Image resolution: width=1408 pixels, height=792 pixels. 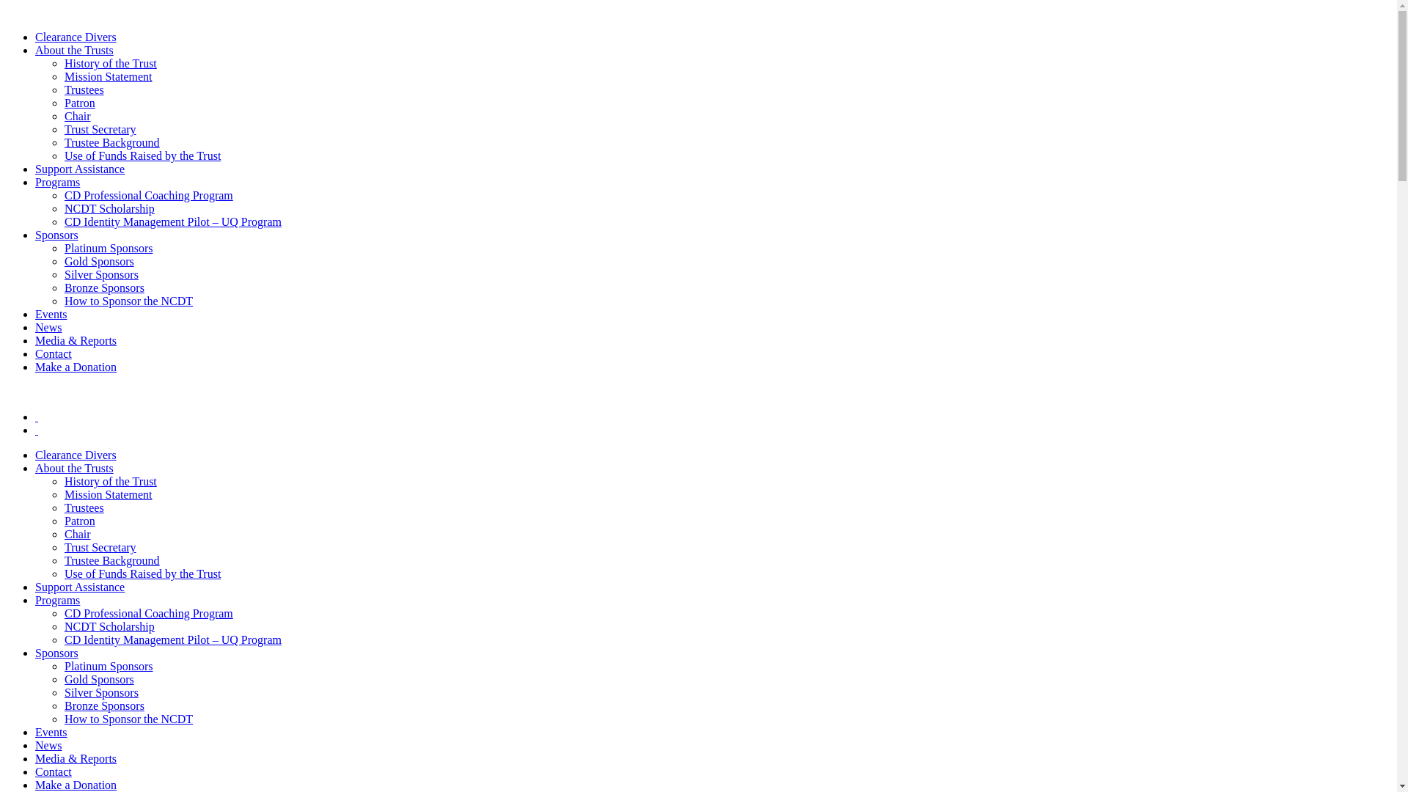 I want to click on Make a Donation, so click(x=76, y=367).